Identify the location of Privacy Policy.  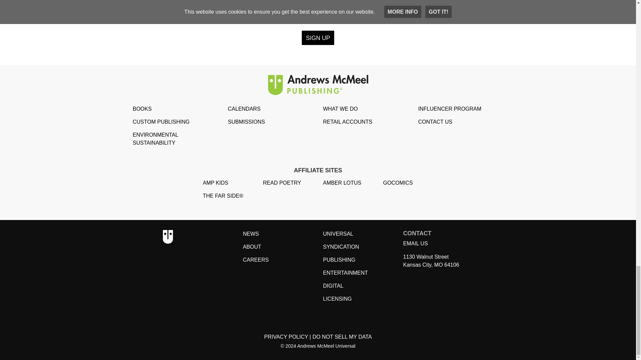
(286, 337).